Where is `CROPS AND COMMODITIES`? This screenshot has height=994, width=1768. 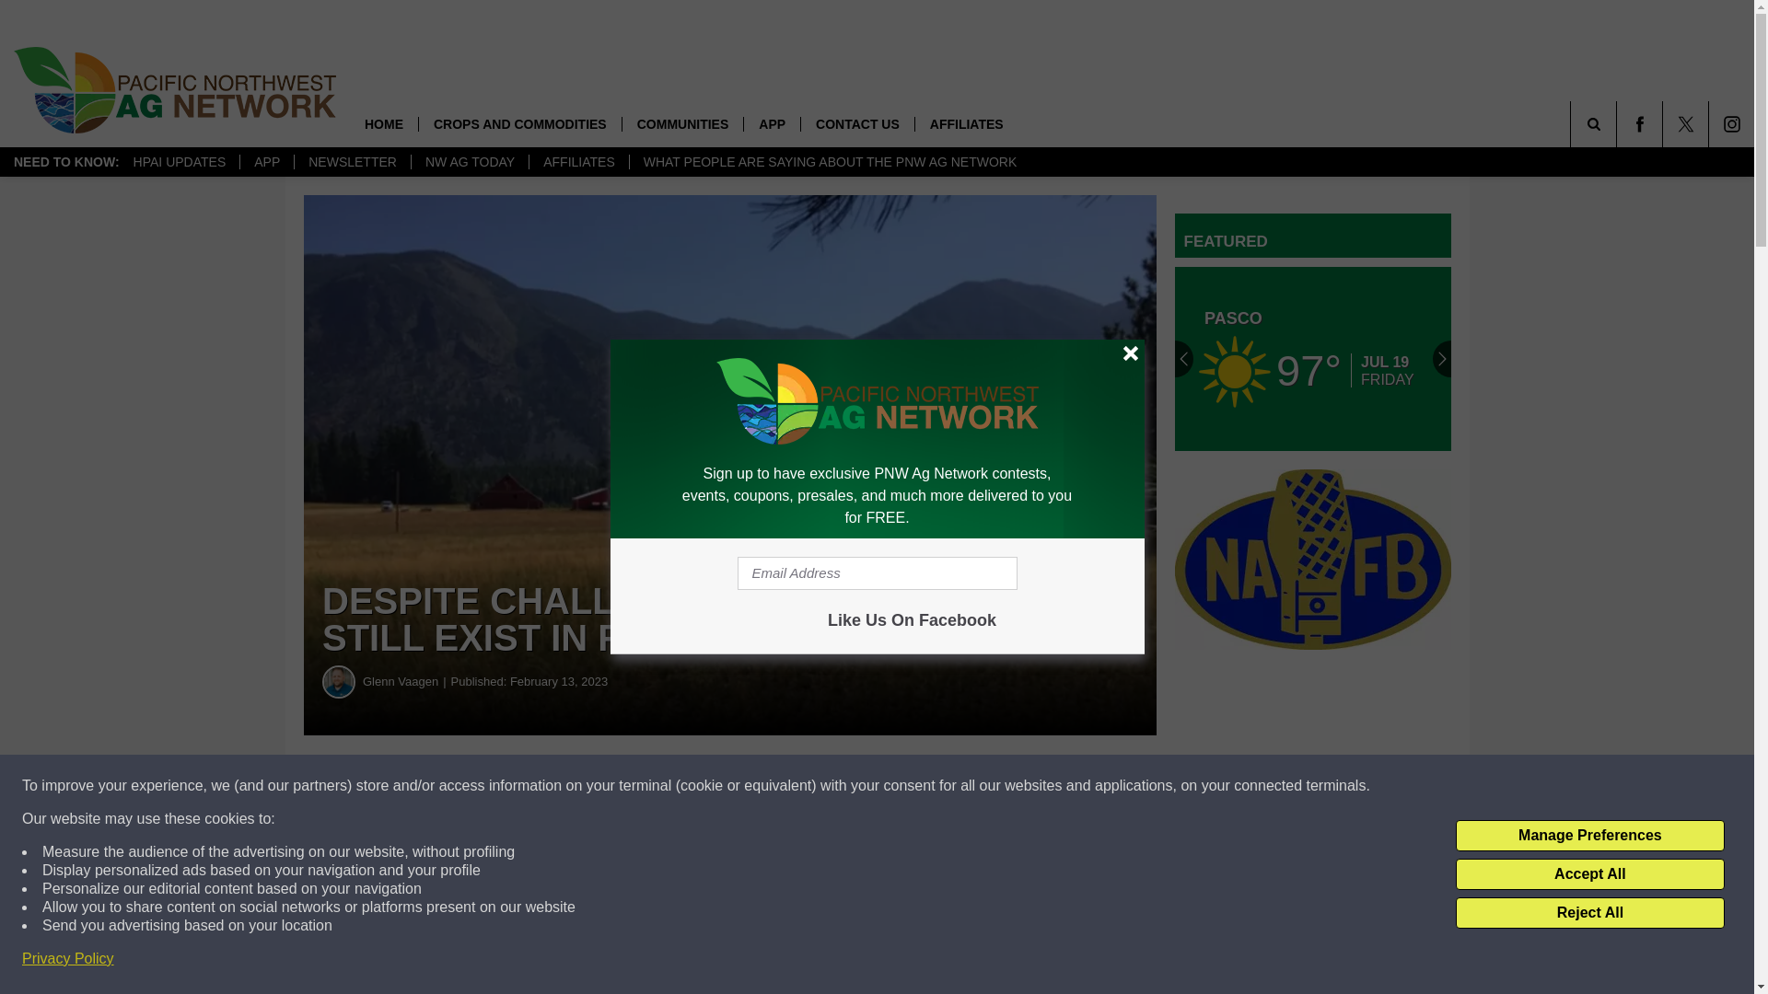 CROPS AND COMMODITIES is located at coordinates (519, 123).